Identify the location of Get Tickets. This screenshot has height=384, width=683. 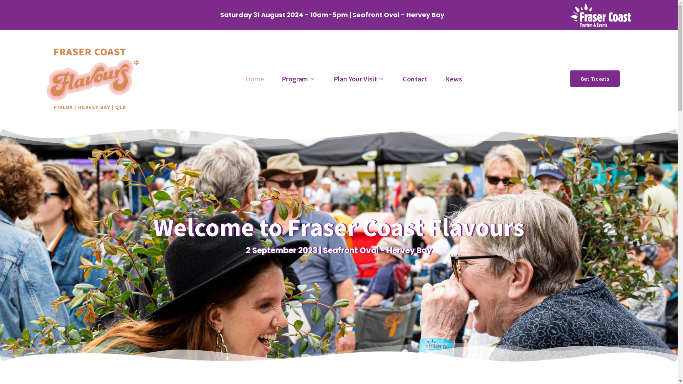
(595, 79).